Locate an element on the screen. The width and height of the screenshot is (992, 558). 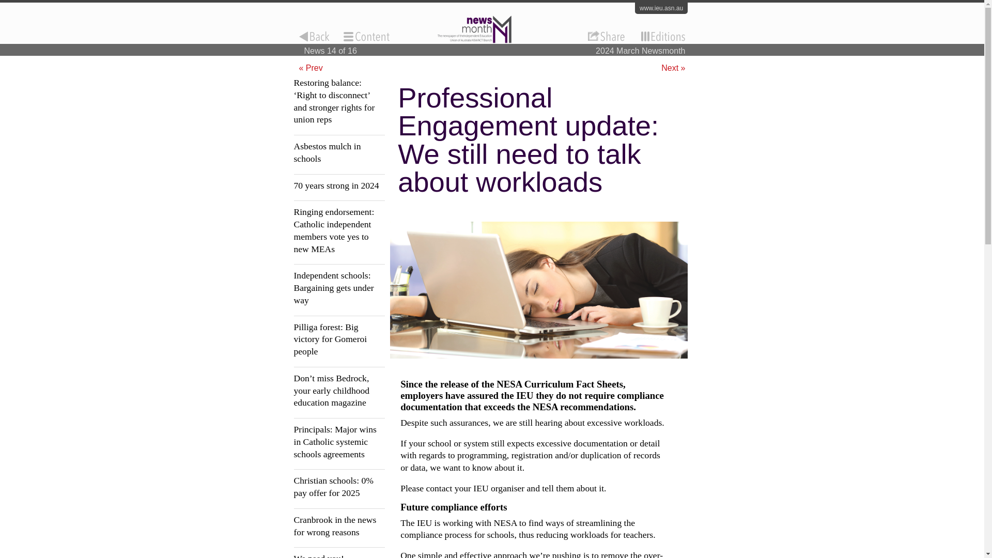
www.ieu.asn.au is located at coordinates (661, 8).